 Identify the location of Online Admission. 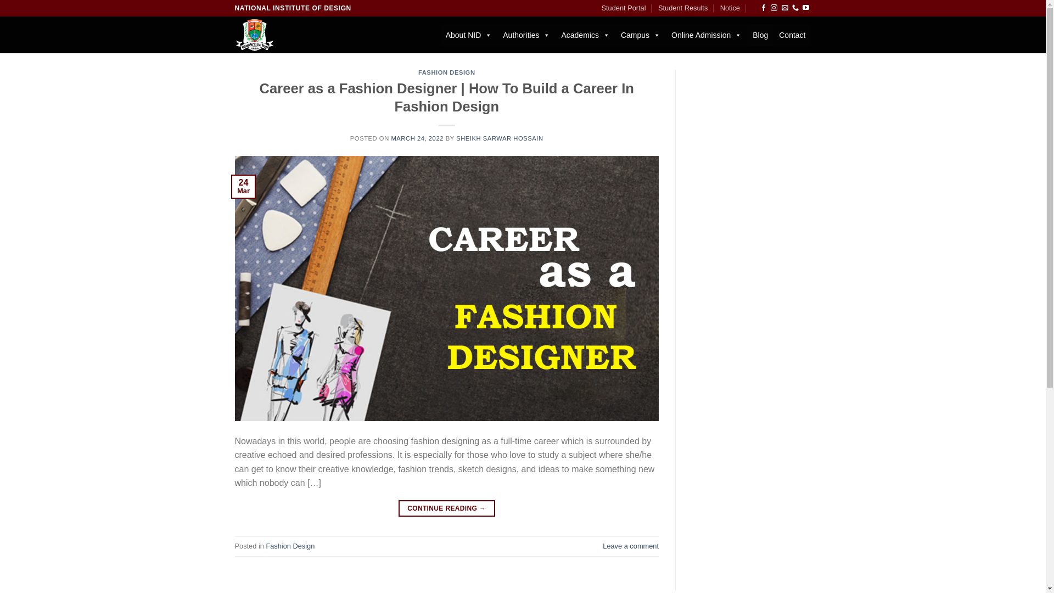
(707, 35).